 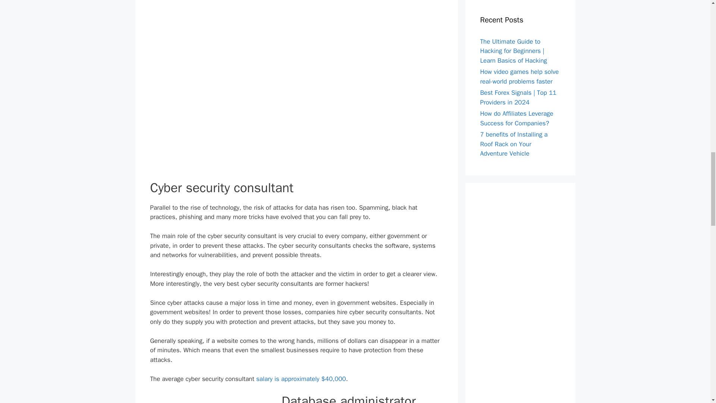 What do you see at coordinates (517, 118) in the screenshot?
I see `How do Affiliates Leverage Success for Companies?` at bounding box center [517, 118].